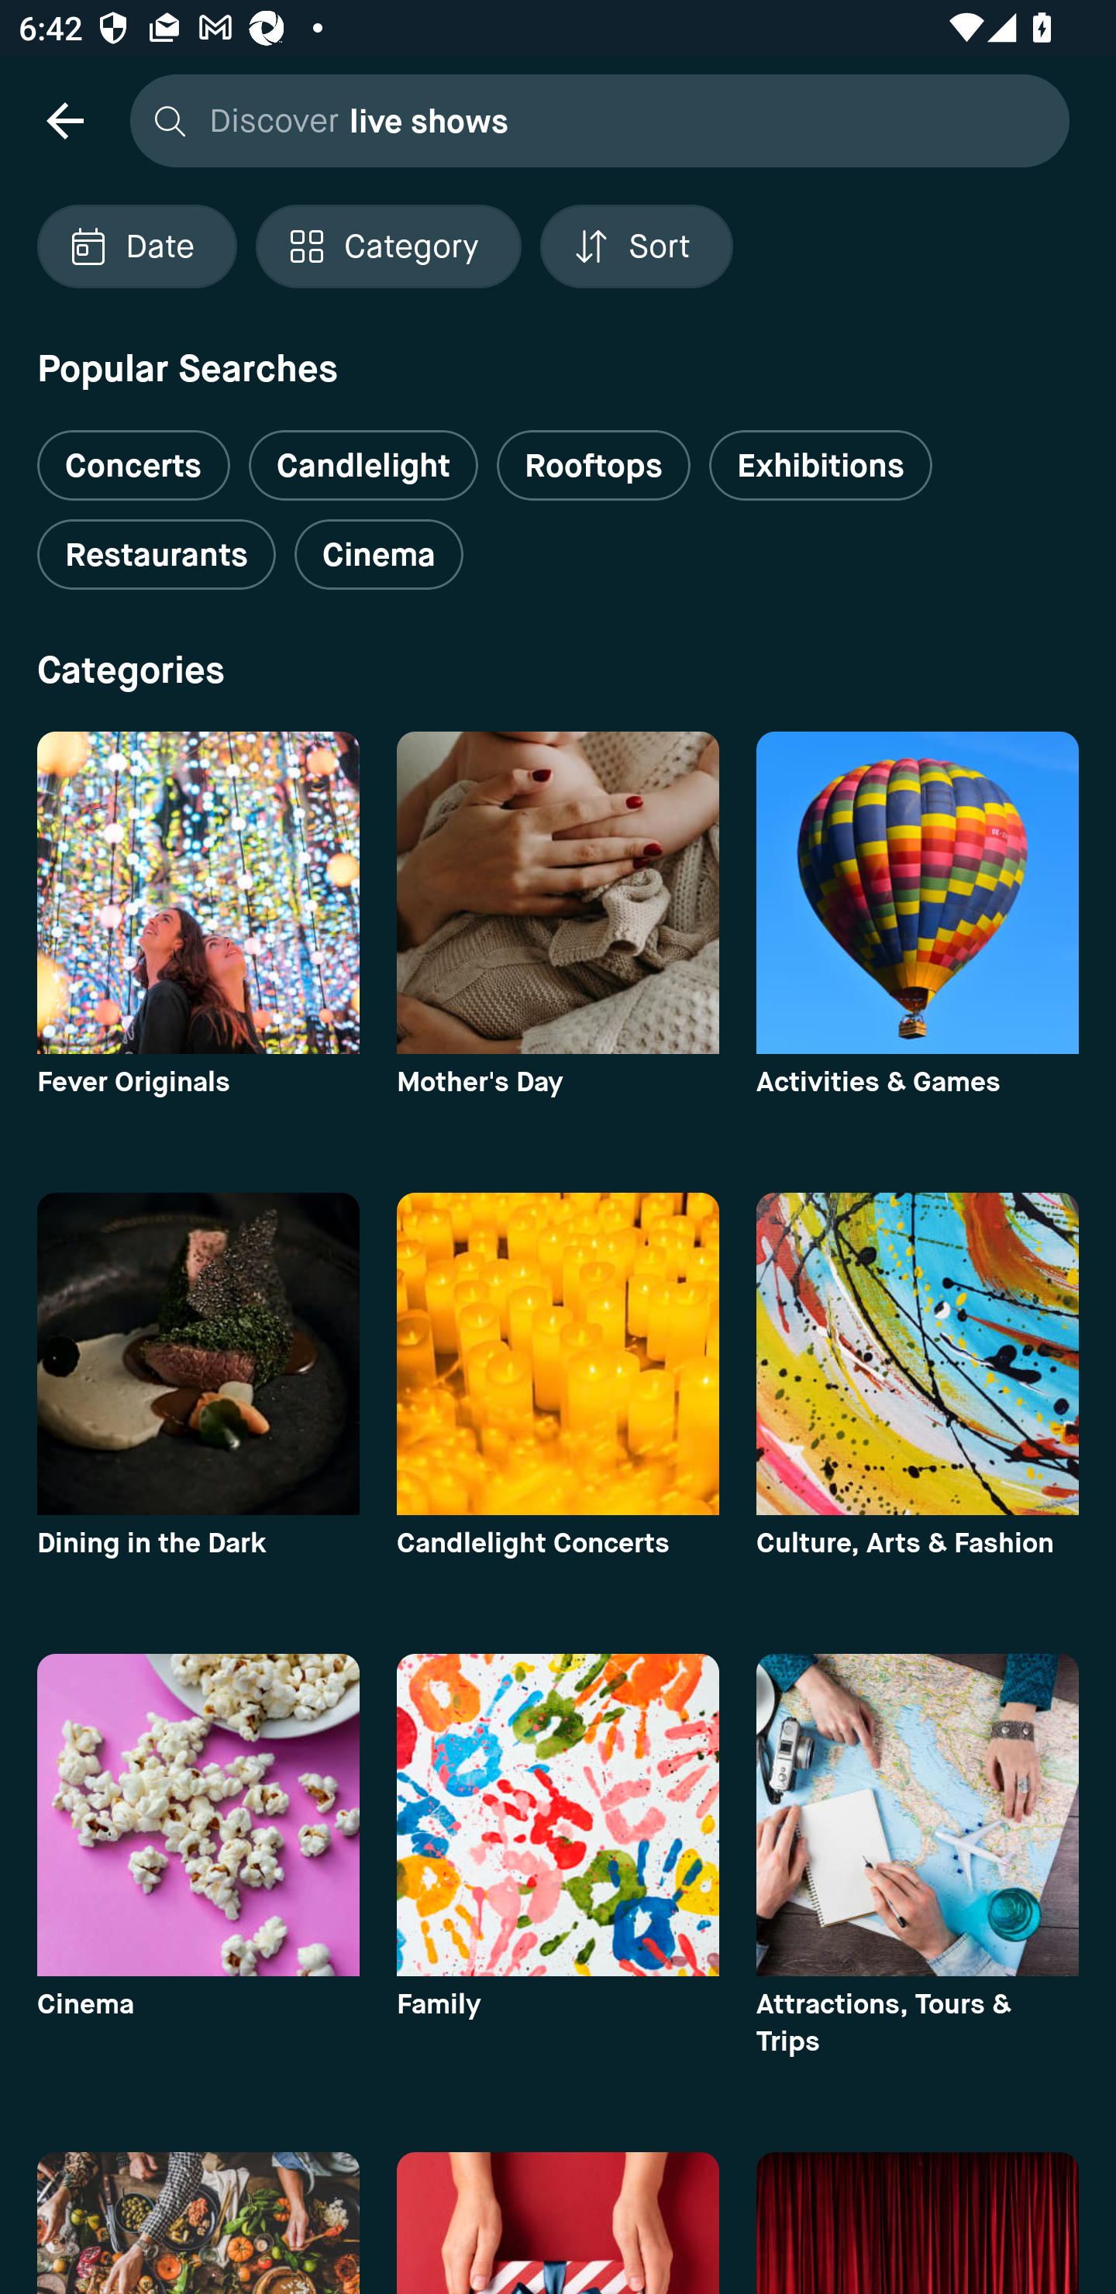 This screenshot has height=2294, width=1116. Describe the element at coordinates (378, 555) in the screenshot. I see `Cinema` at that location.